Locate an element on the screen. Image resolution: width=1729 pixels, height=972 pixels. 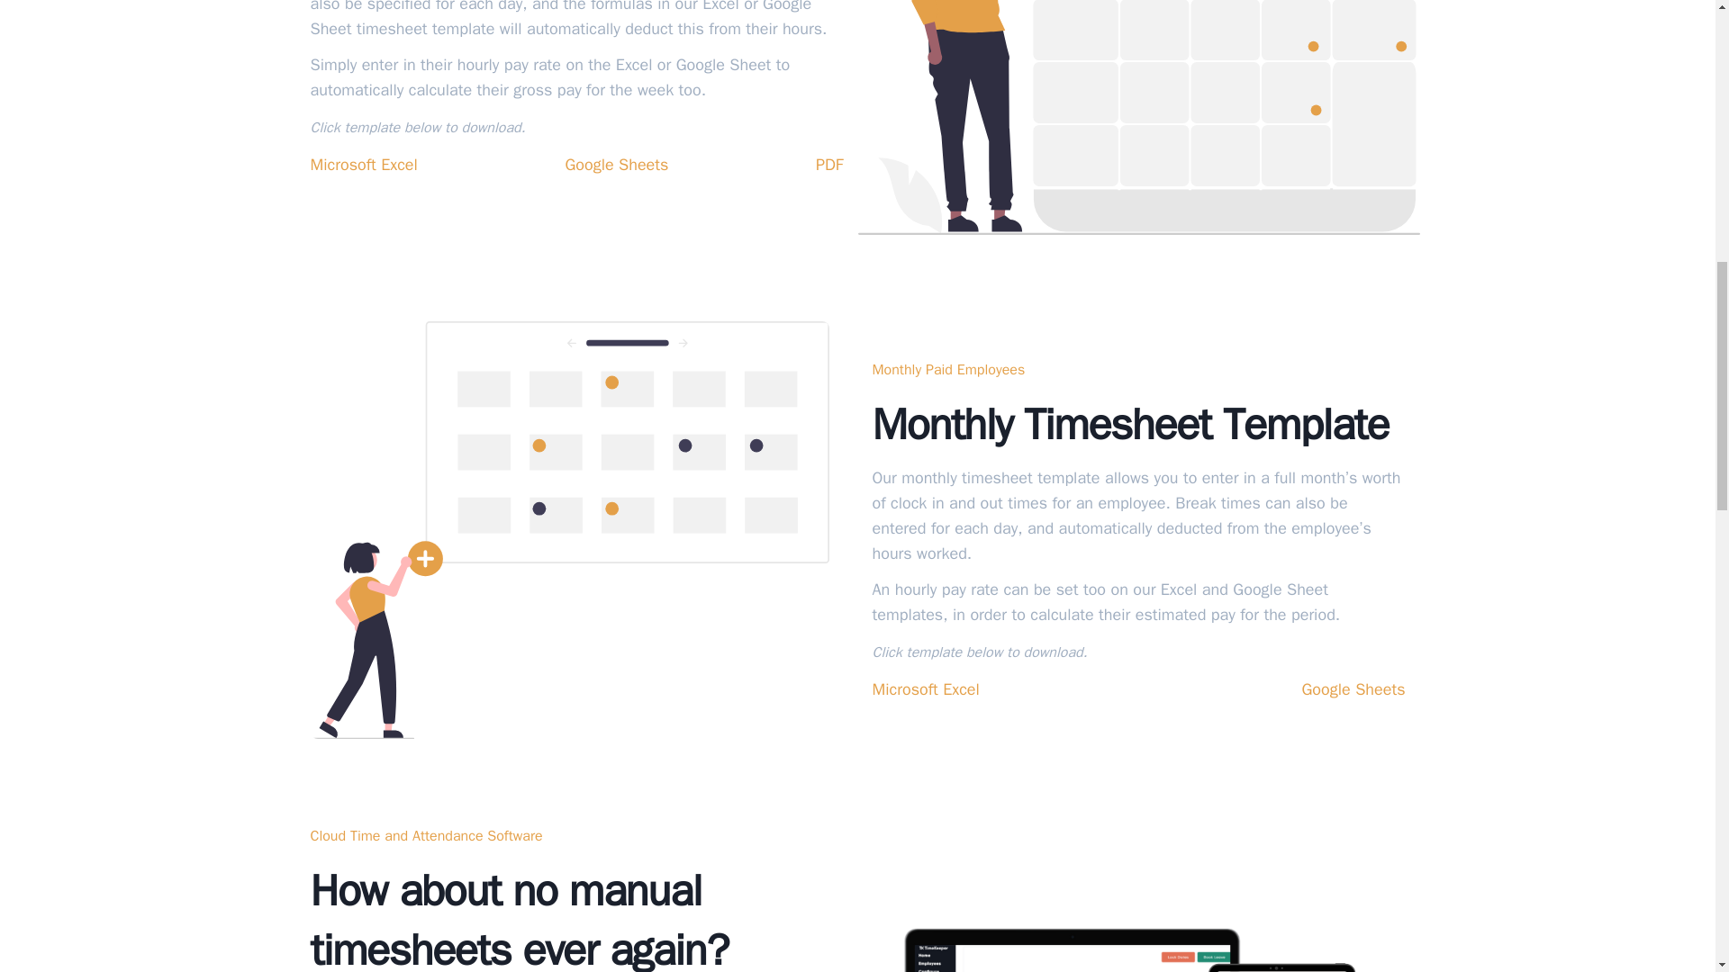
Google Sheets is located at coordinates (1353, 688).